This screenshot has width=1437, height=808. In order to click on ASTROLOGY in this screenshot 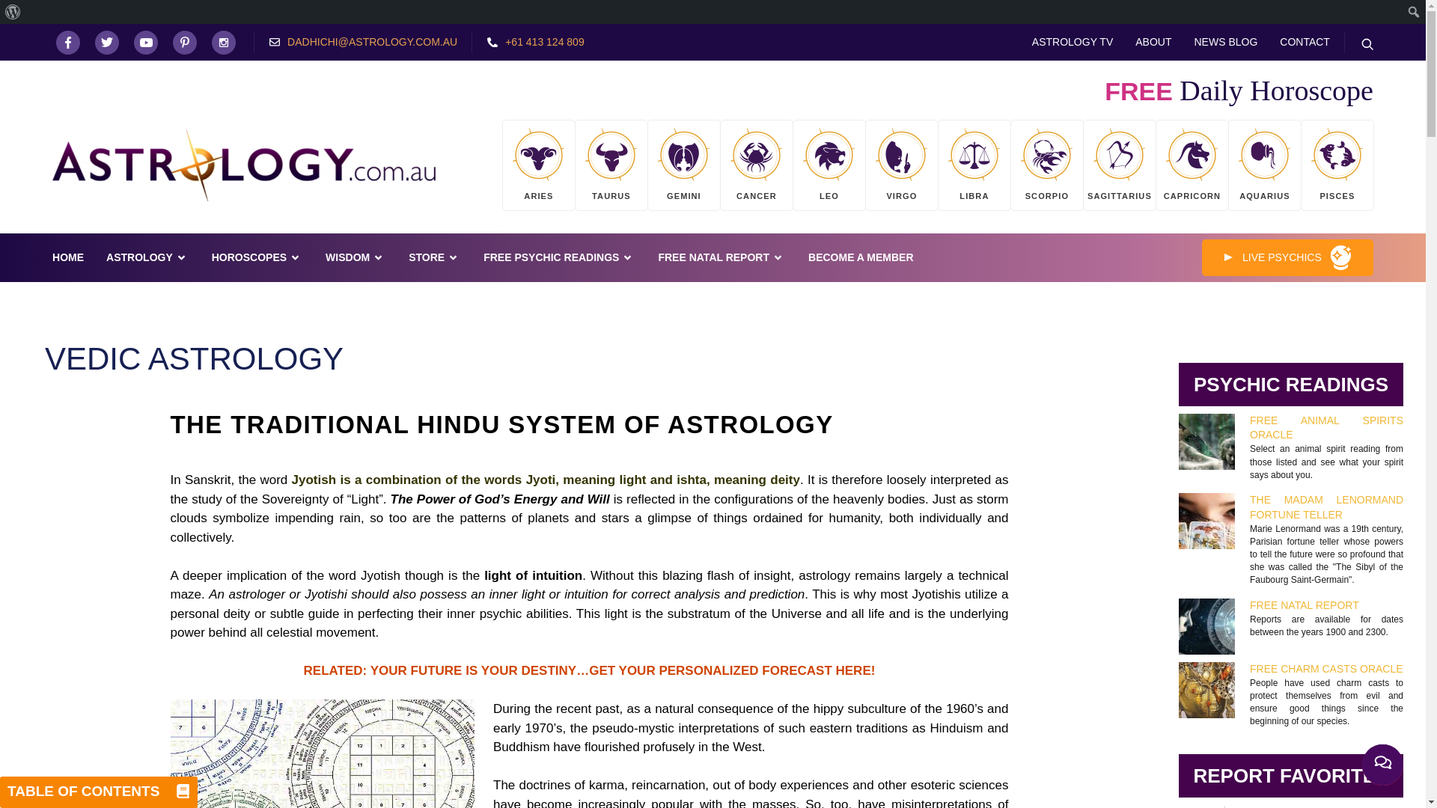, I will do `click(147, 257)`.